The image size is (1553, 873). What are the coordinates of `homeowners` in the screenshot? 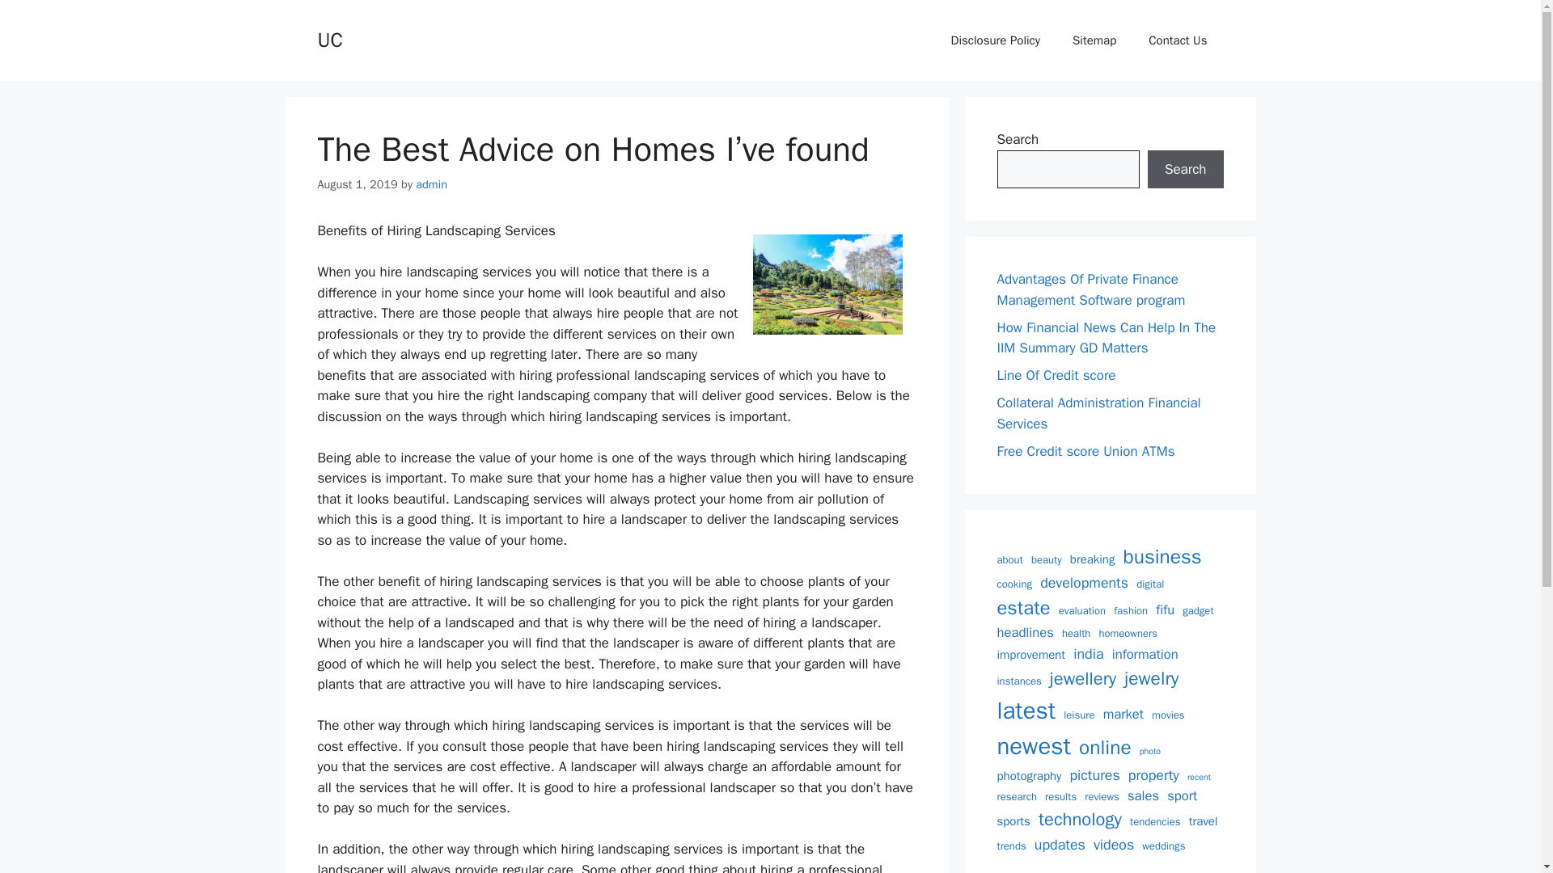 It's located at (1128, 634).